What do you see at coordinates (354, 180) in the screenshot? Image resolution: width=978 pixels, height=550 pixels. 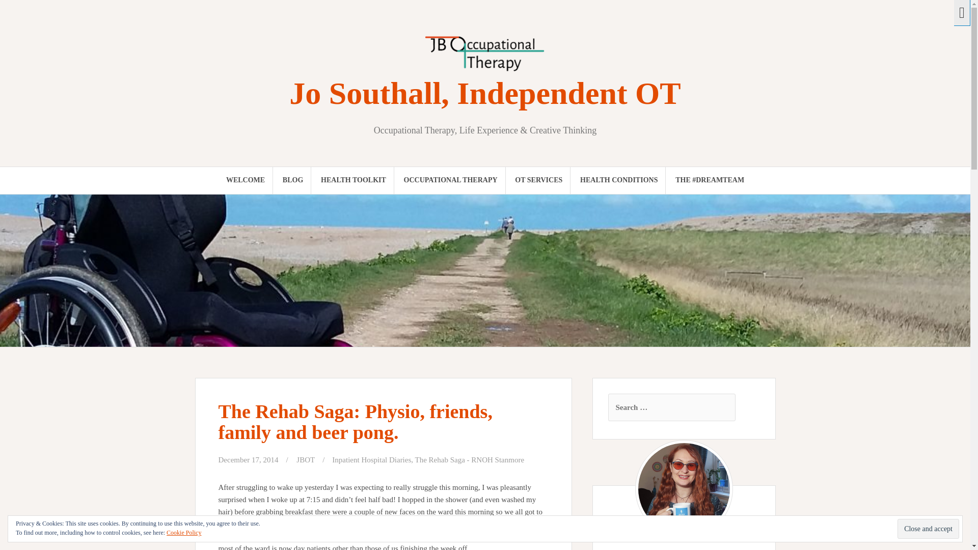 I see `HEALTH TOOLKIT` at bounding box center [354, 180].